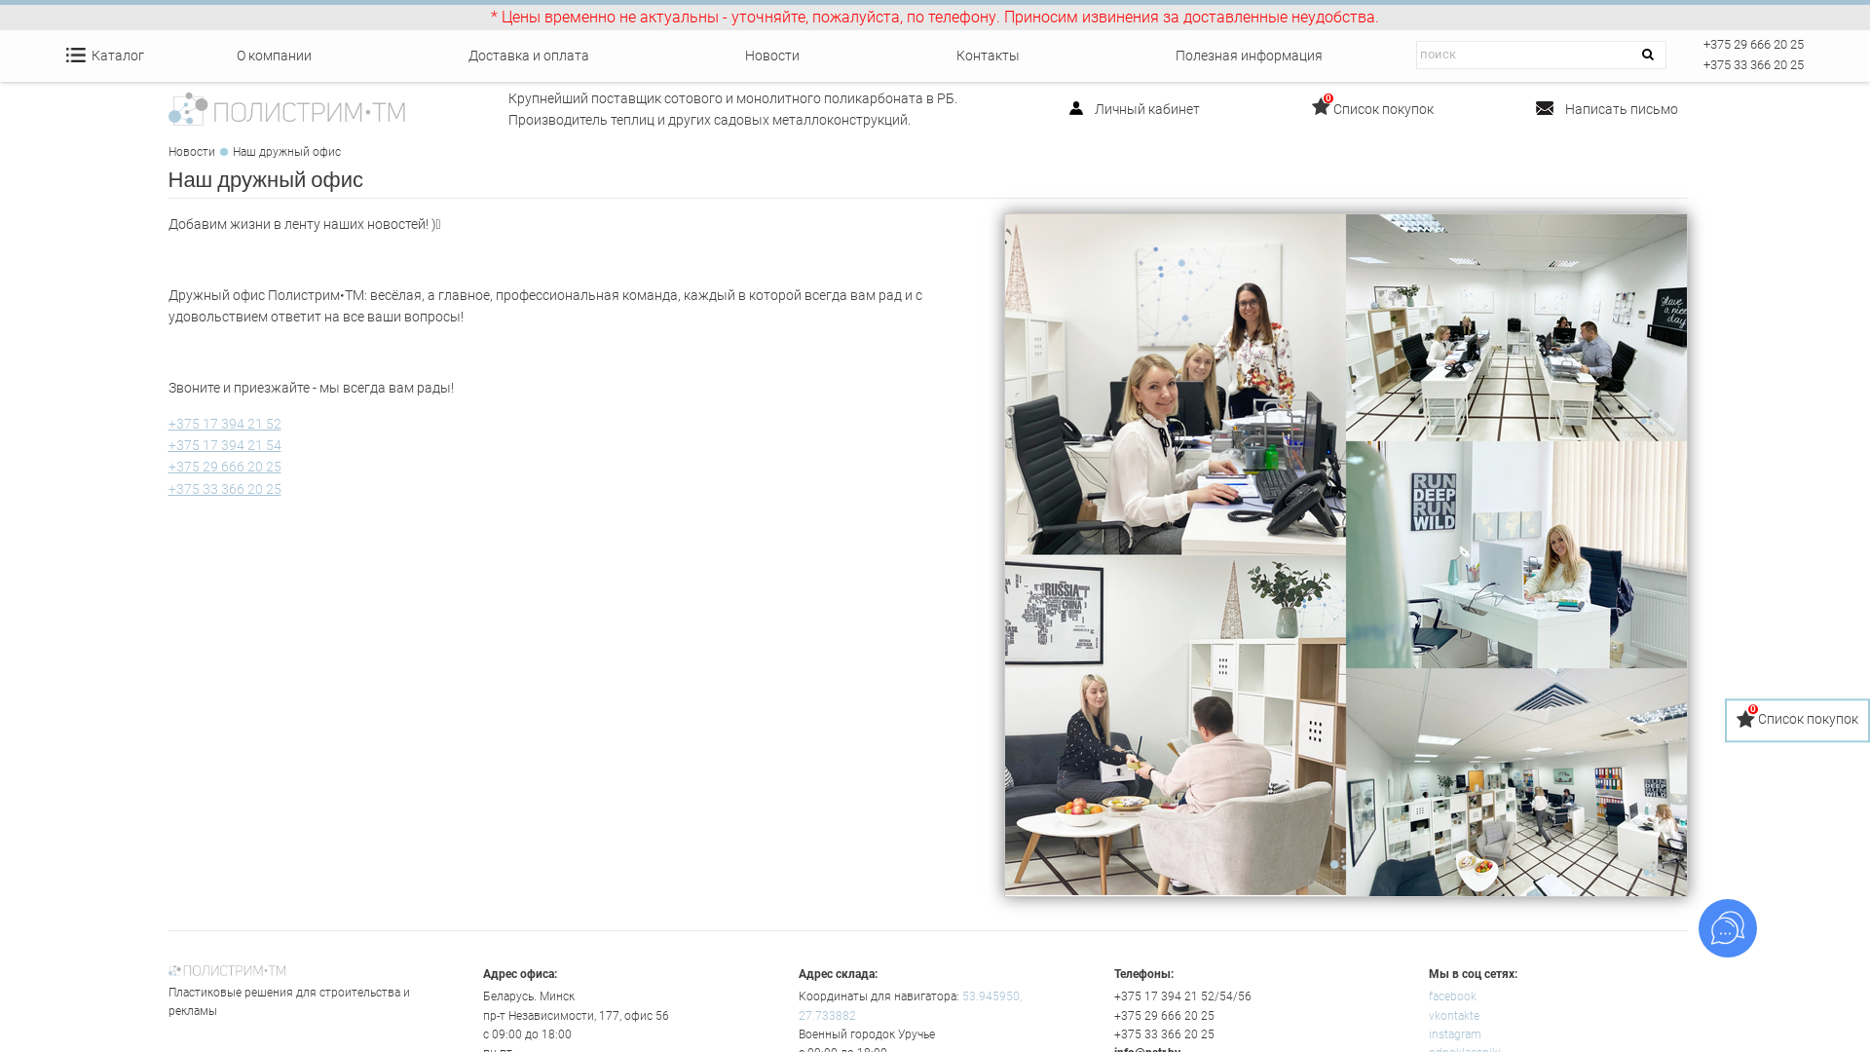  Describe the element at coordinates (224, 489) in the screenshot. I see `+375 33 366 20 25` at that location.